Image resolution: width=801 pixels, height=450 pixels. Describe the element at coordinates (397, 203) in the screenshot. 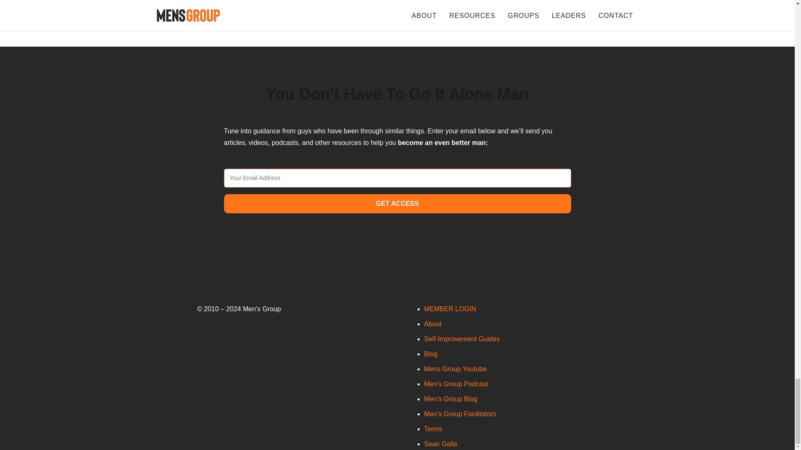

I see `GET ACCESS` at that location.